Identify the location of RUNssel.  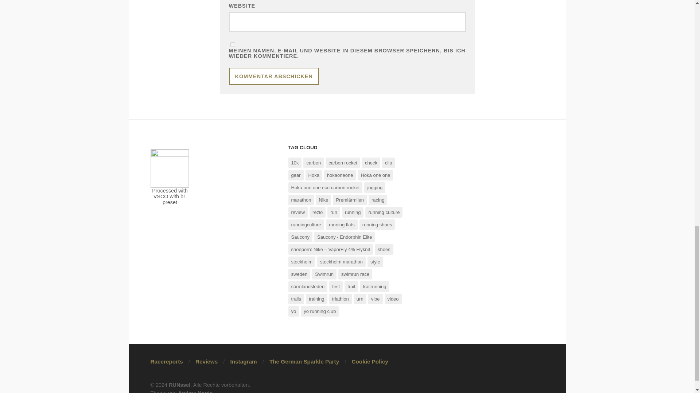
(179, 385).